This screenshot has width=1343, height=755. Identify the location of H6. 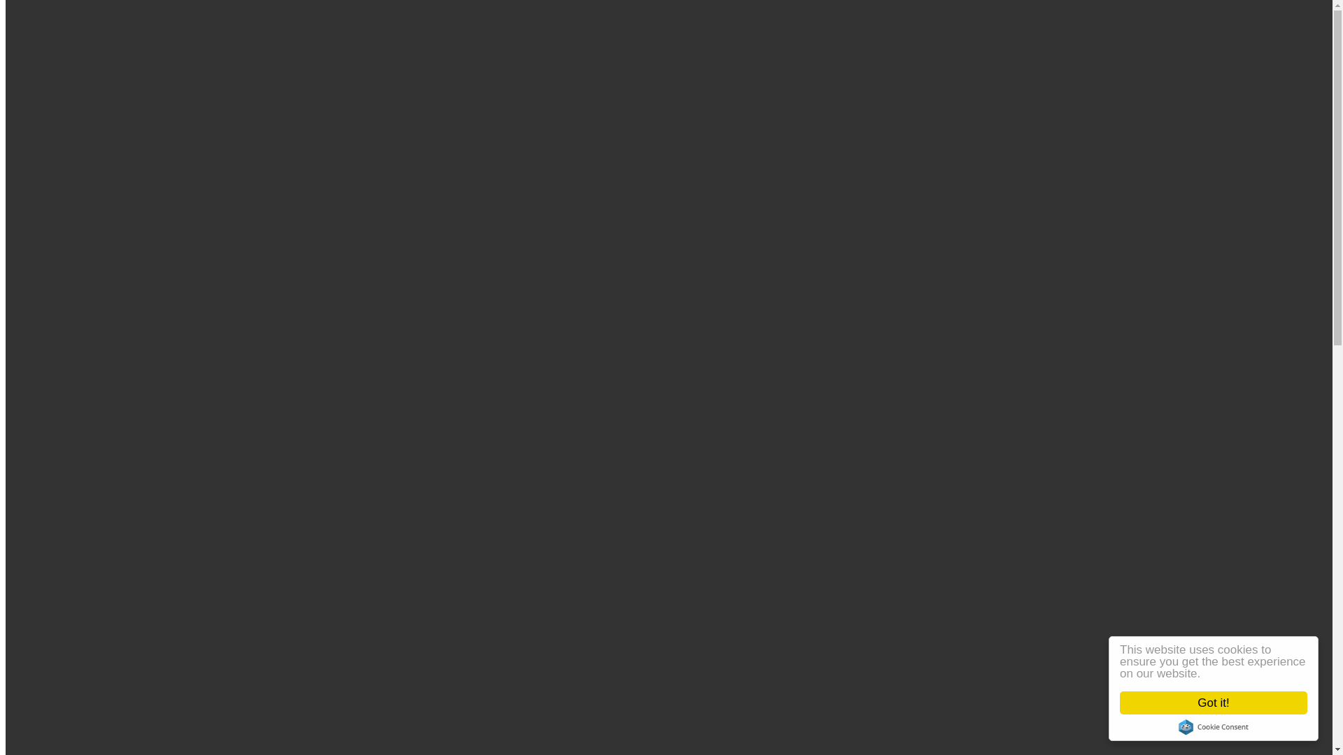
(97, 463).